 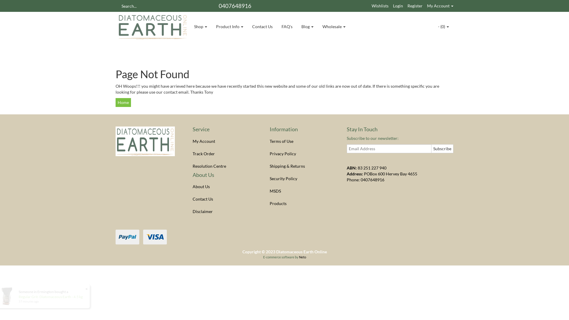 What do you see at coordinates (302, 191) in the screenshot?
I see `MSDS` at bounding box center [302, 191].